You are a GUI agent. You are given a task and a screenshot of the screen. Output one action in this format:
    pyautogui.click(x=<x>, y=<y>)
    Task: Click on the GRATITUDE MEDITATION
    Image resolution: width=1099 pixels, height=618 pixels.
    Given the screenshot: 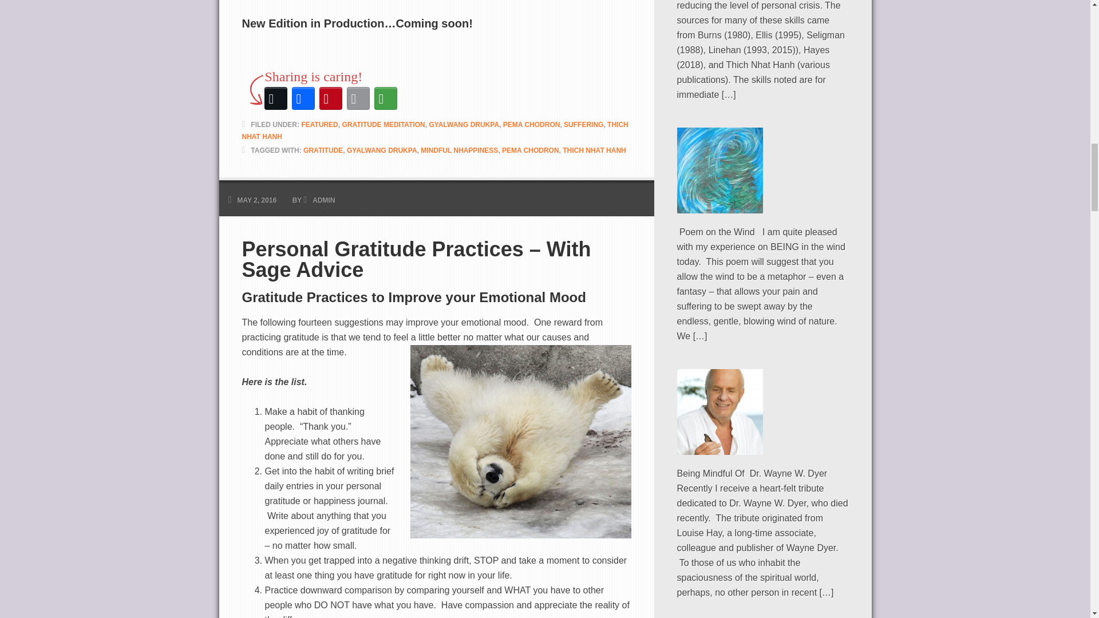 What is the action you would take?
    pyautogui.click(x=383, y=124)
    